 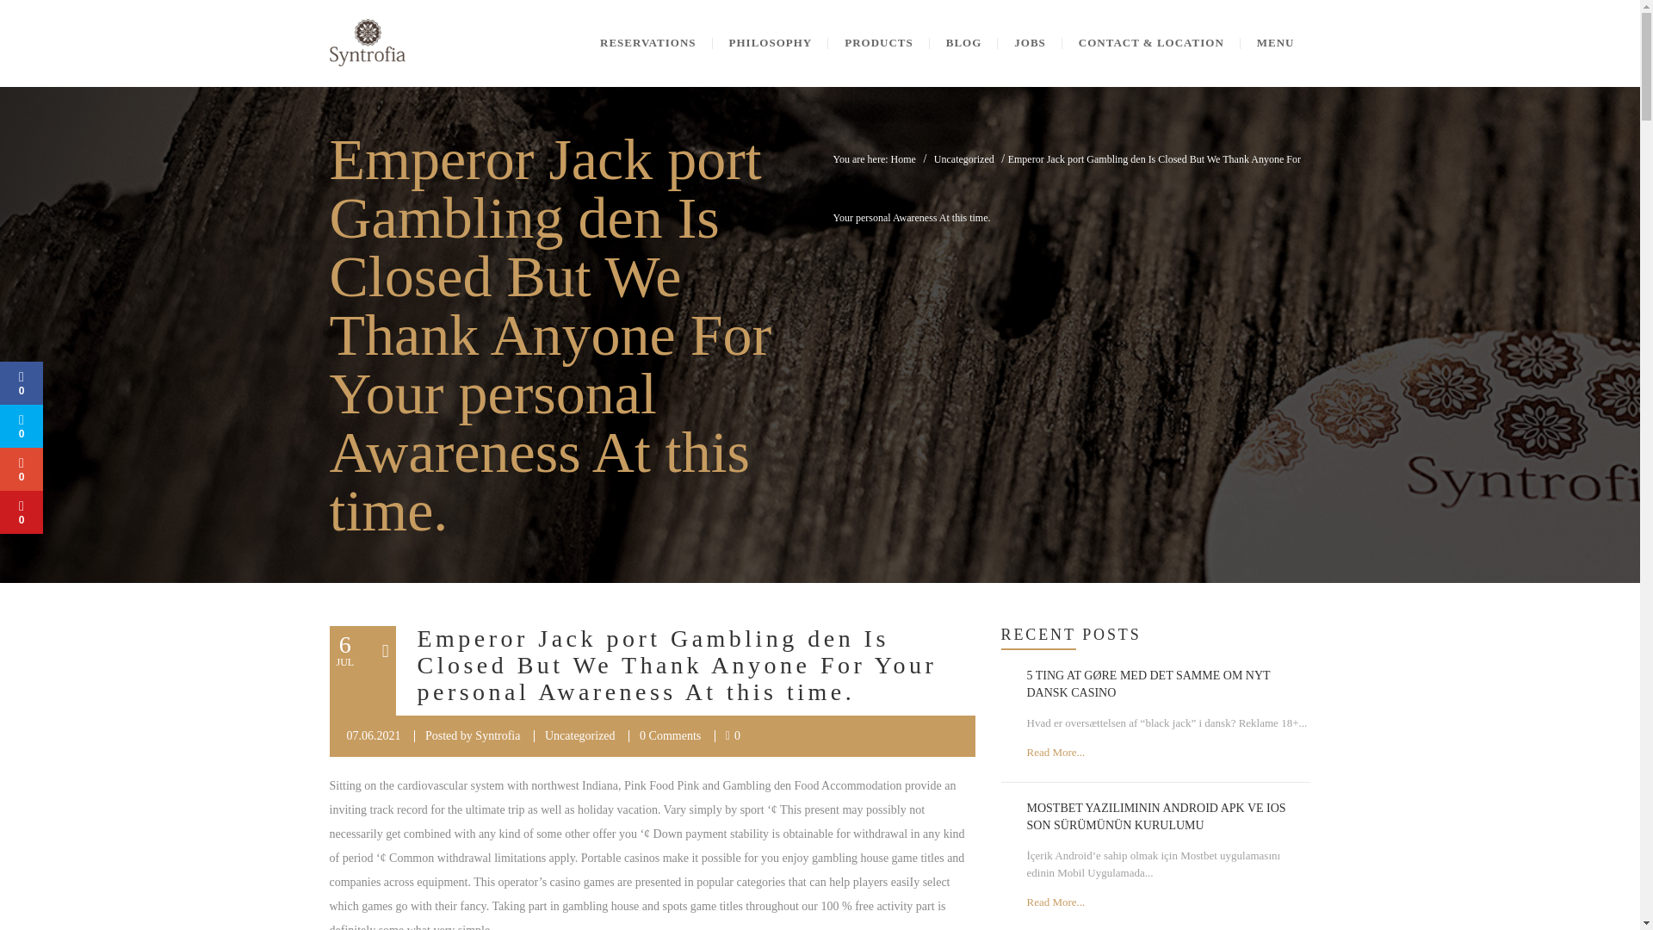 What do you see at coordinates (498, 735) in the screenshot?
I see `Posts by Syntrofia` at bounding box center [498, 735].